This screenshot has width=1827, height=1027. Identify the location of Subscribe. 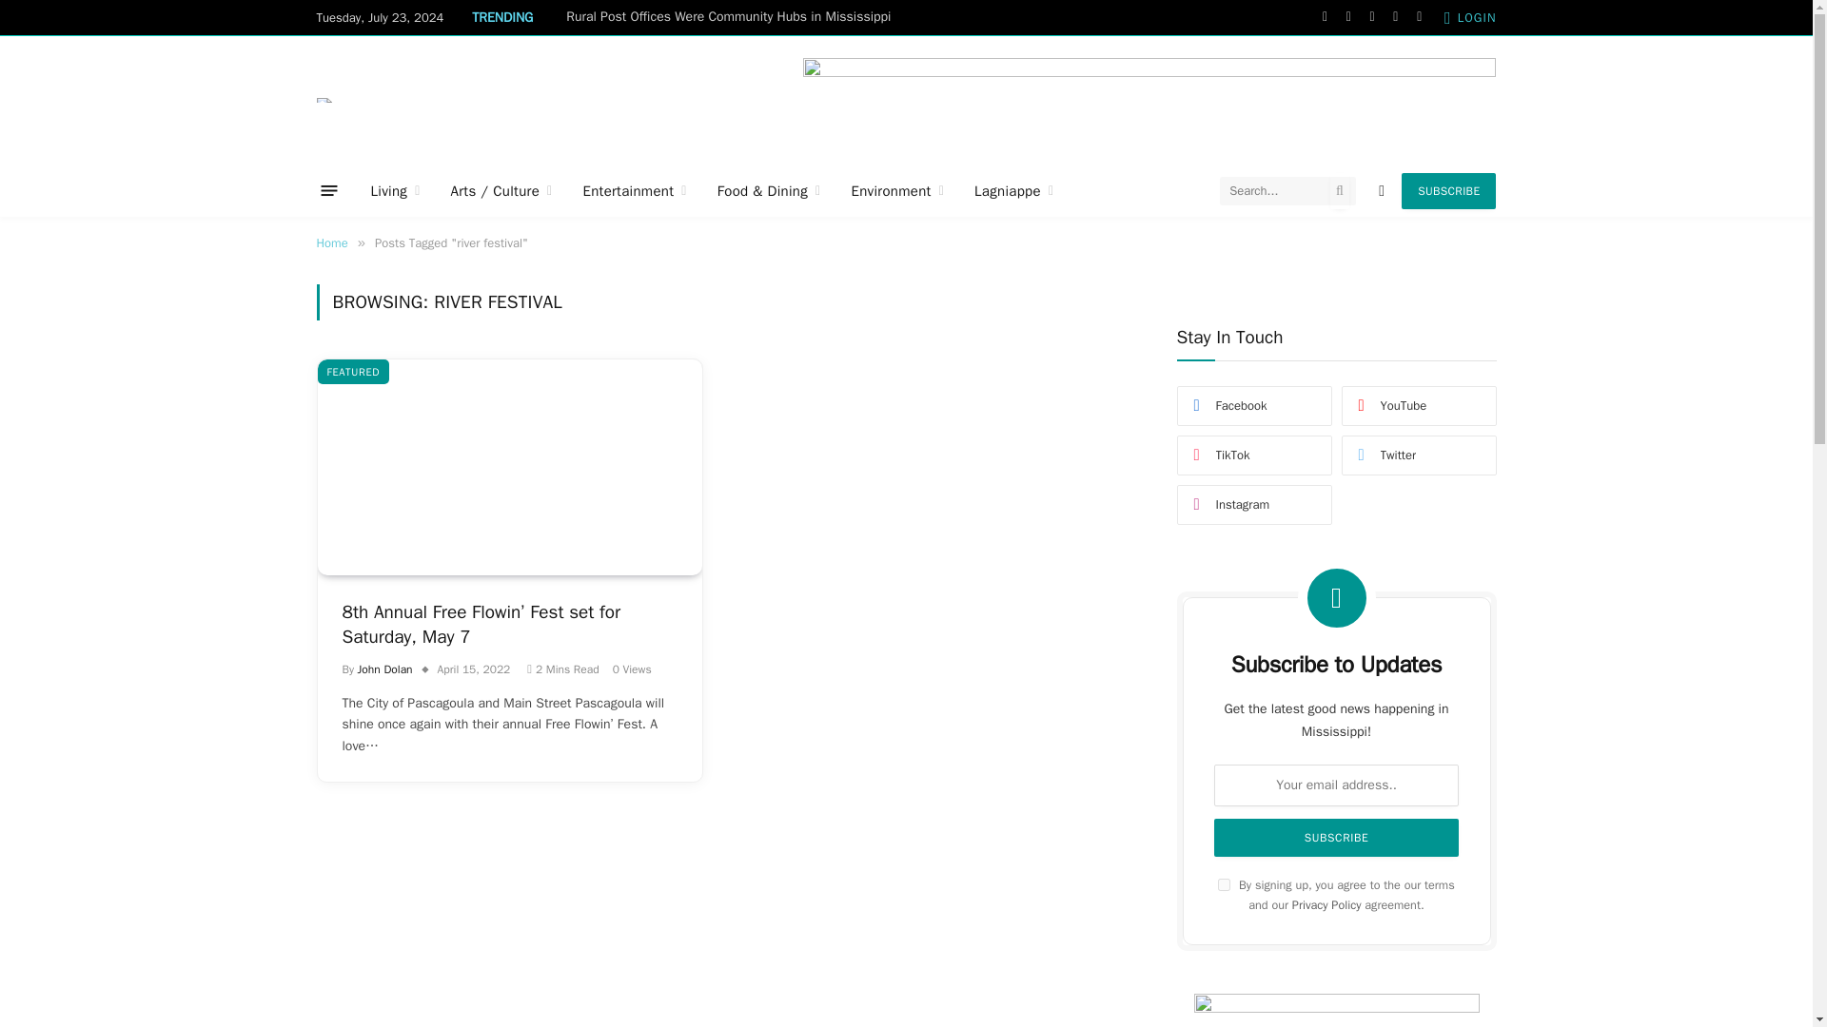
(1336, 837).